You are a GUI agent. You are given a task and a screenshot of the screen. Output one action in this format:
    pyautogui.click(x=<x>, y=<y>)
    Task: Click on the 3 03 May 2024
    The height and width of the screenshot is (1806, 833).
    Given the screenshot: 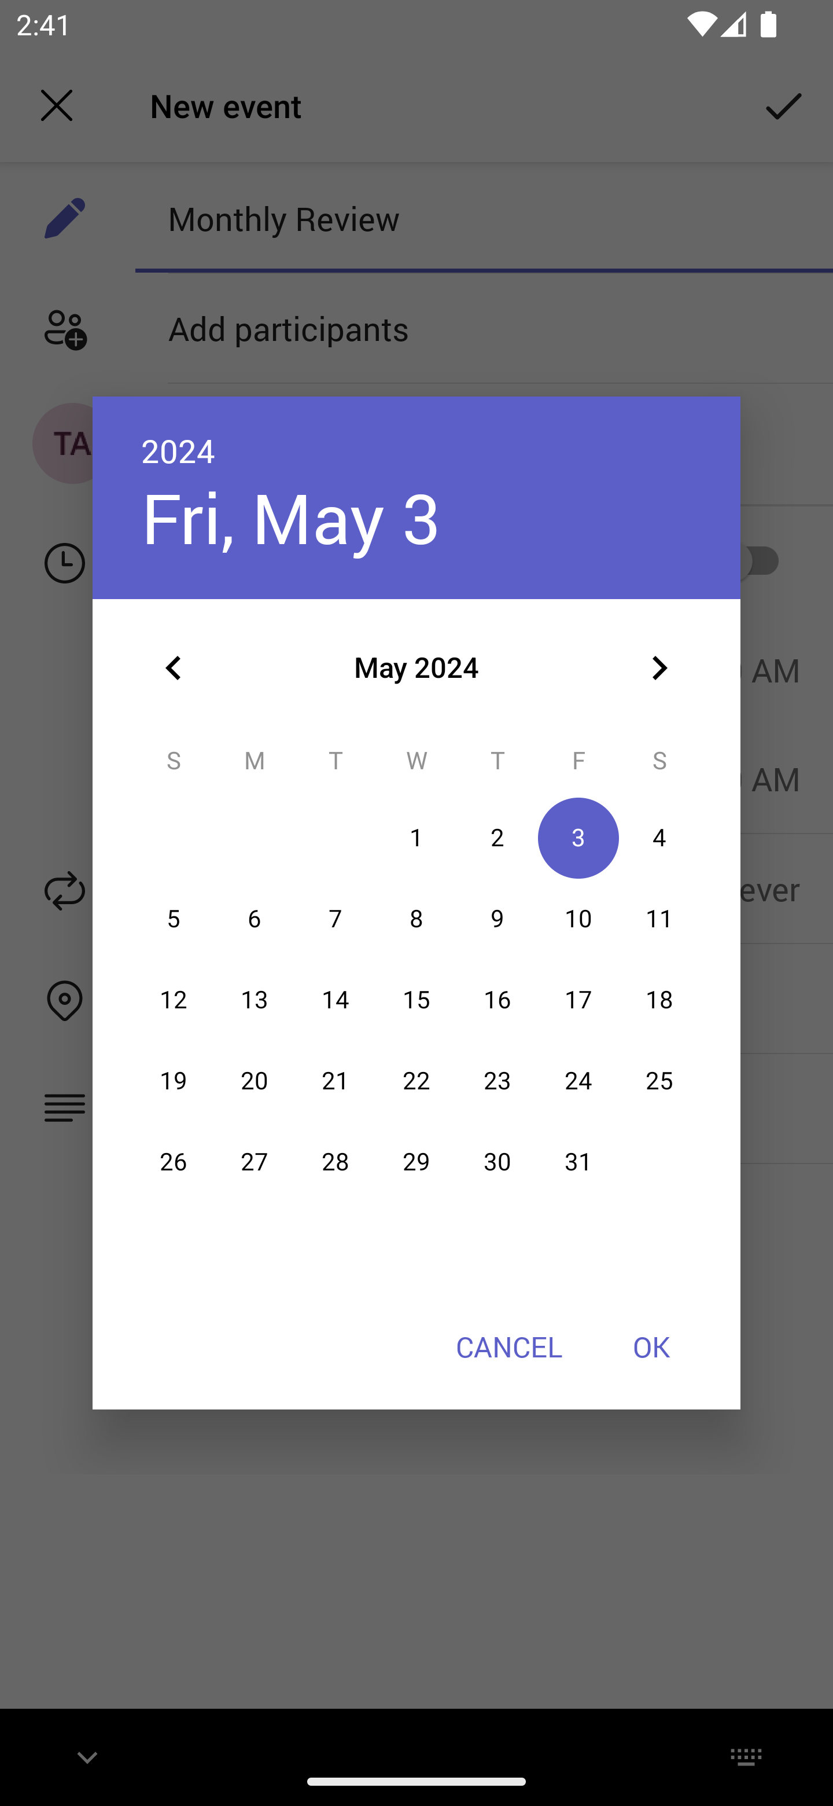 What is the action you would take?
    pyautogui.click(x=578, y=839)
    